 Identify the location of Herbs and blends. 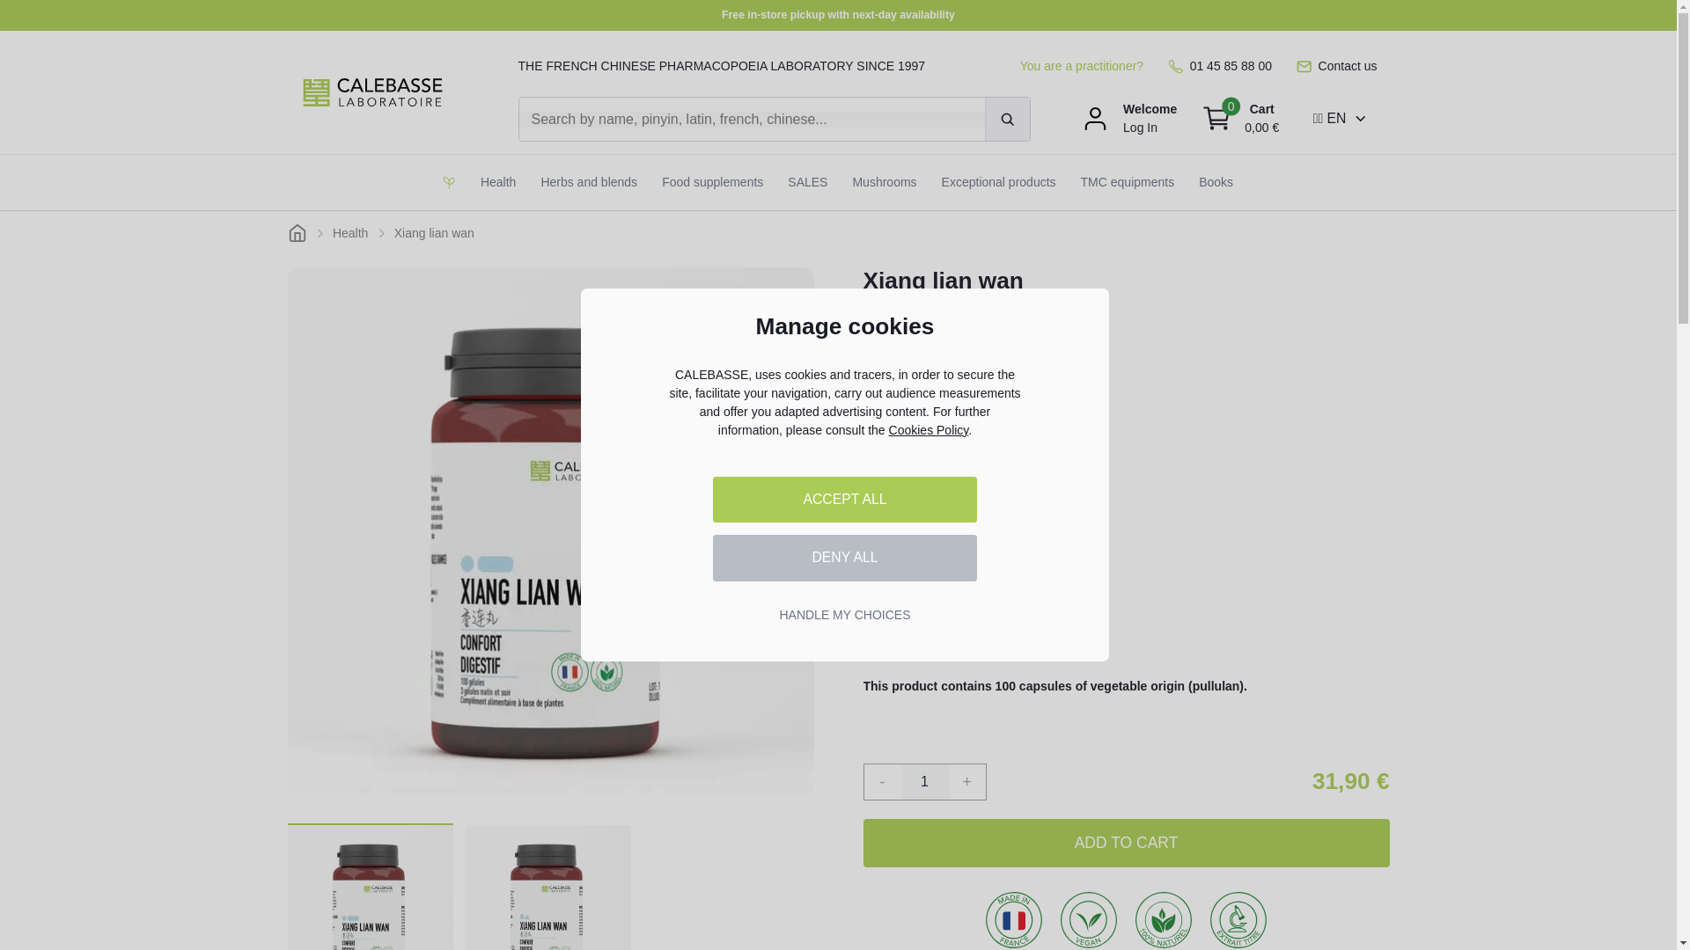
(588, 182).